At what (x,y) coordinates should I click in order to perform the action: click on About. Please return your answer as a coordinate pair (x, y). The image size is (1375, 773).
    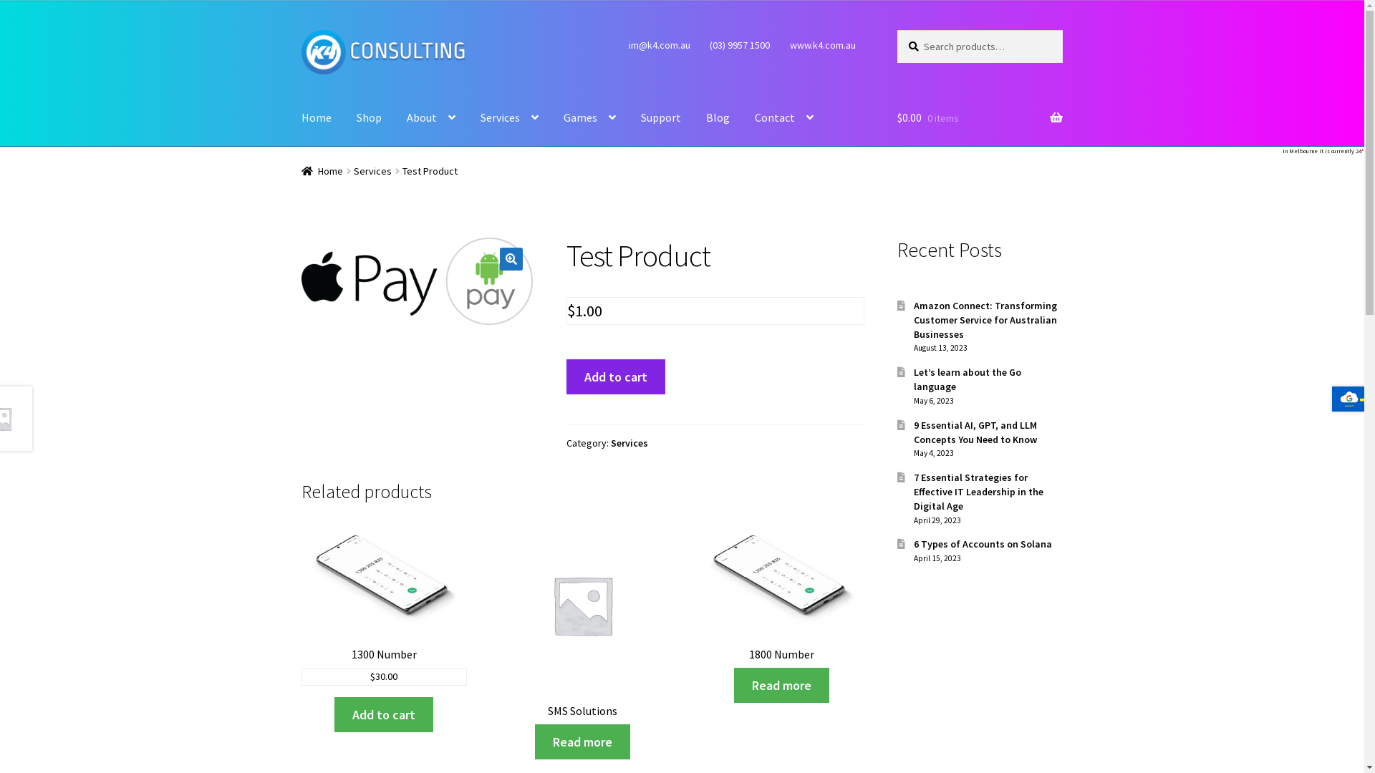
    Looking at the image, I should click on (431, 118).